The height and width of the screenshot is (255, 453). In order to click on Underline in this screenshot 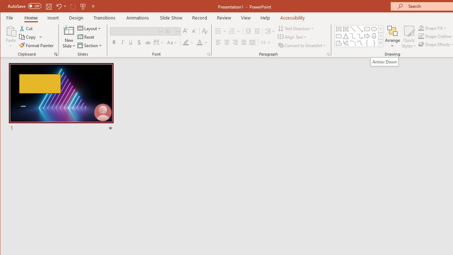, I will do `click(131, 42)`.